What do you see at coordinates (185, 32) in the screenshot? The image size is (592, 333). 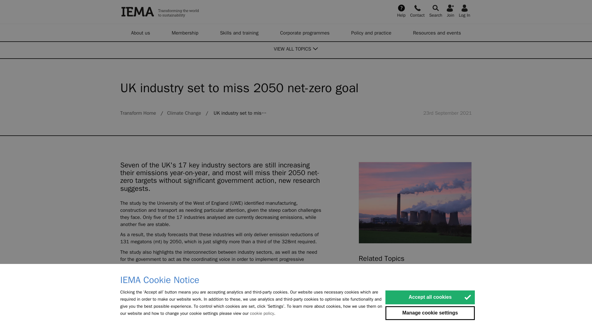 I see `Membership` at bounding box center [185, 32].